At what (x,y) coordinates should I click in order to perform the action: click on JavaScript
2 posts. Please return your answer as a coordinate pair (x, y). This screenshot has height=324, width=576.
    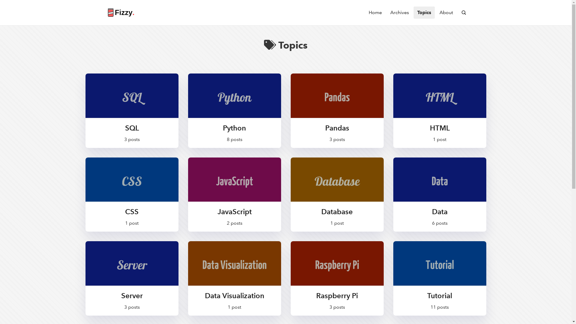
    Looking at the image, I should click on (234, 195).